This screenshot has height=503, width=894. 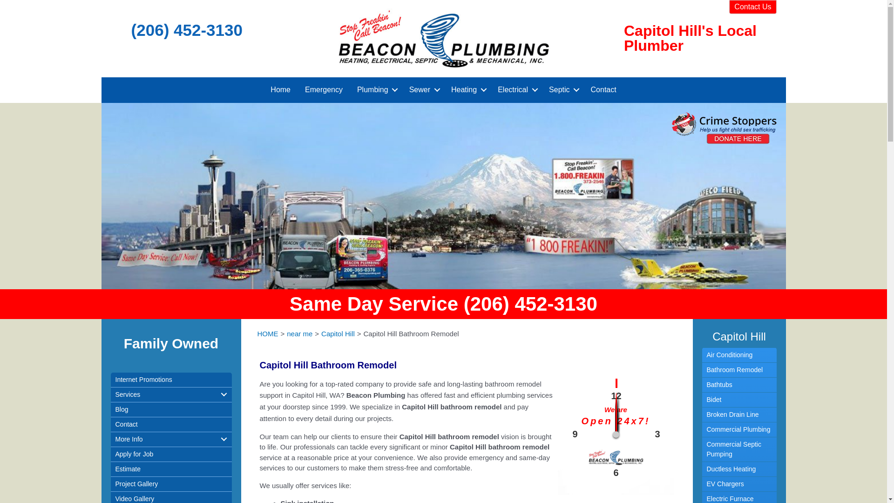 I want to click on Plumbing, so click(x=376, y=90).